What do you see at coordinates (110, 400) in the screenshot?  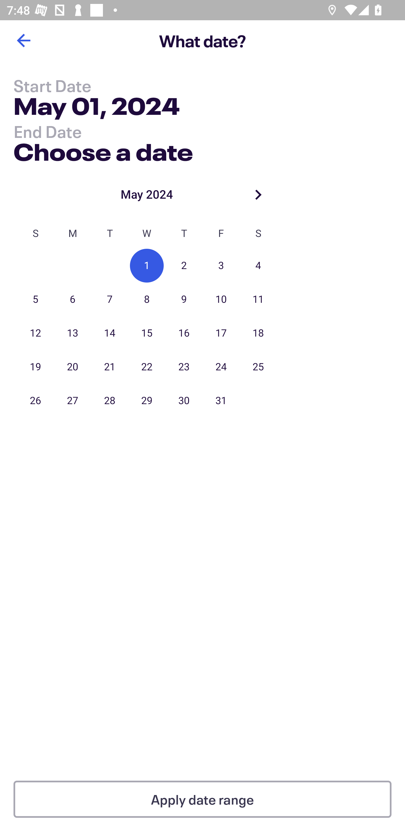 I see `28 28 May 2024` at bounding box center [110, 400].